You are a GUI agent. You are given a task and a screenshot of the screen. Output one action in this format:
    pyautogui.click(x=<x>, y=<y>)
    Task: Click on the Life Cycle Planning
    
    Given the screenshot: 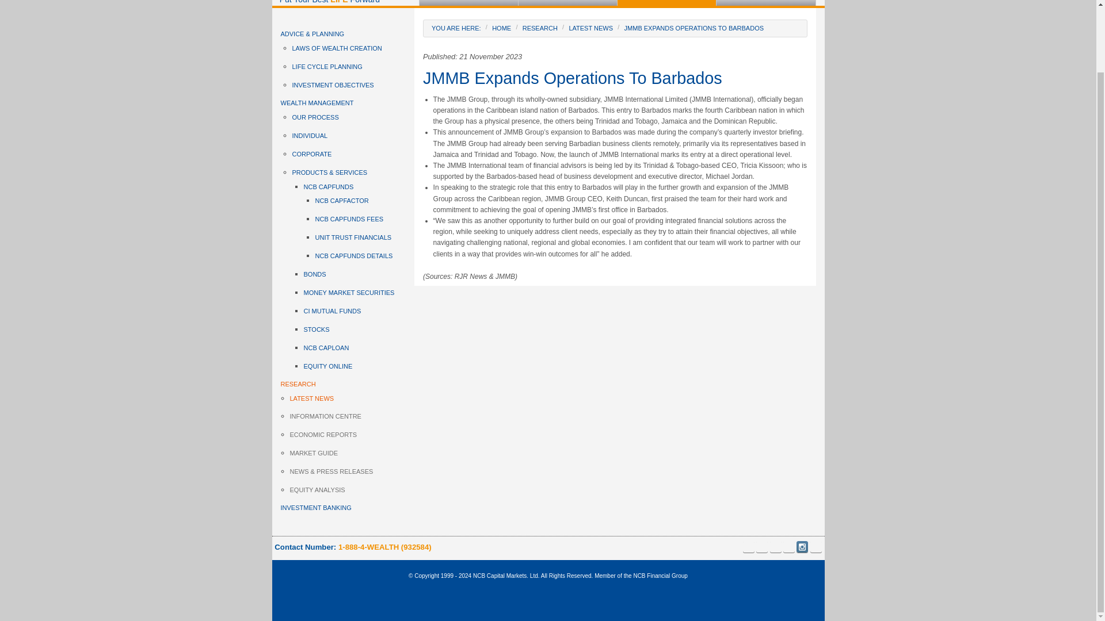 What is the action you would take?
    pyautogui.click(x=481, y=36)
    